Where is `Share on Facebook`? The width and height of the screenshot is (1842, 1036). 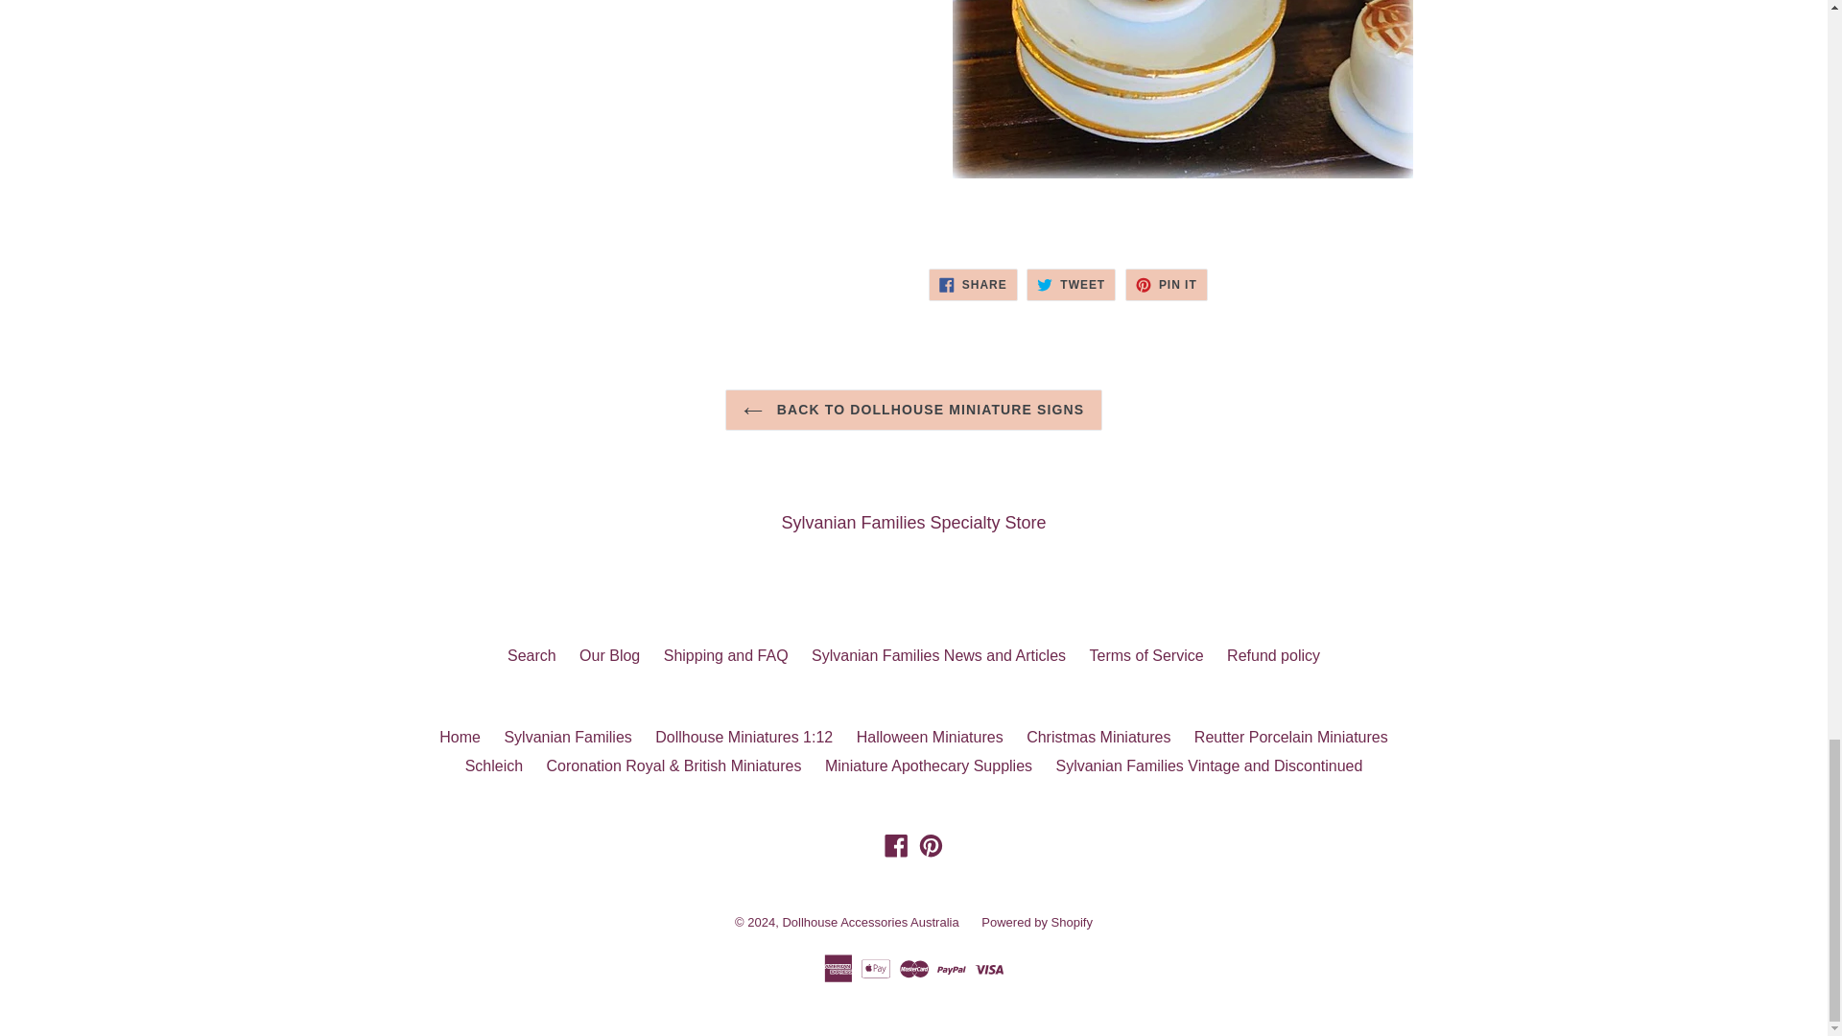
Share on Facebook is located at coordinates (973, 284).